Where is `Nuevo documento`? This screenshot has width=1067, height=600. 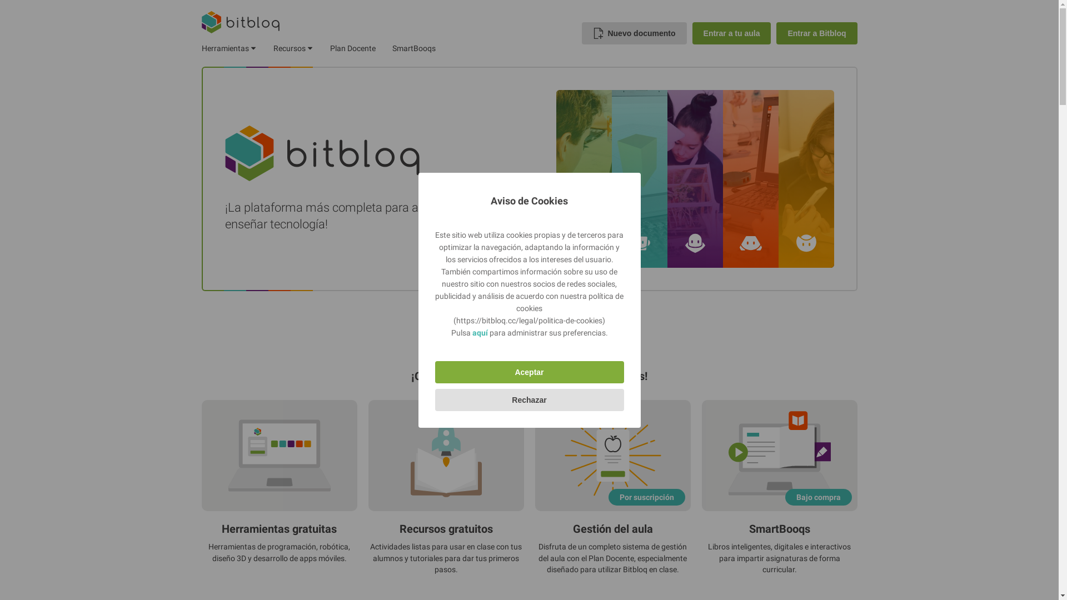 Nuevo documento is located at coordinates (634, 33).